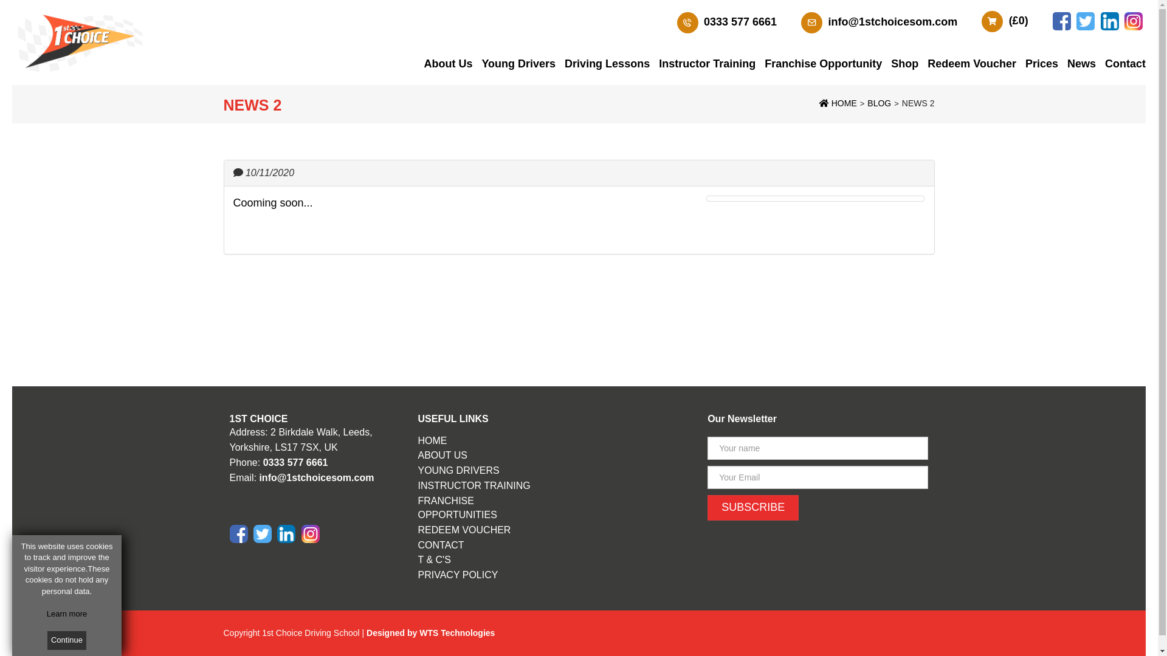  Describe the element at coordinates (433, 441) in the screenshot. I see `HOME` at that location.